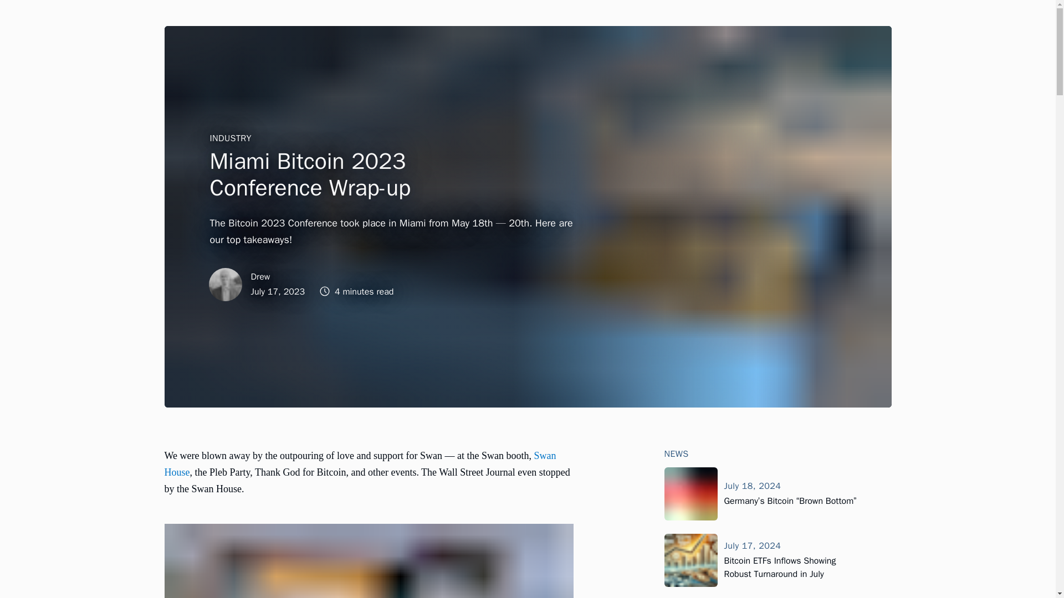 The width and height of the screenshot is (1064, 598). What do you see at coordinates (231, 138) in the screenshot?
I see `INDUSTRY` at bounding box center [231, 138].